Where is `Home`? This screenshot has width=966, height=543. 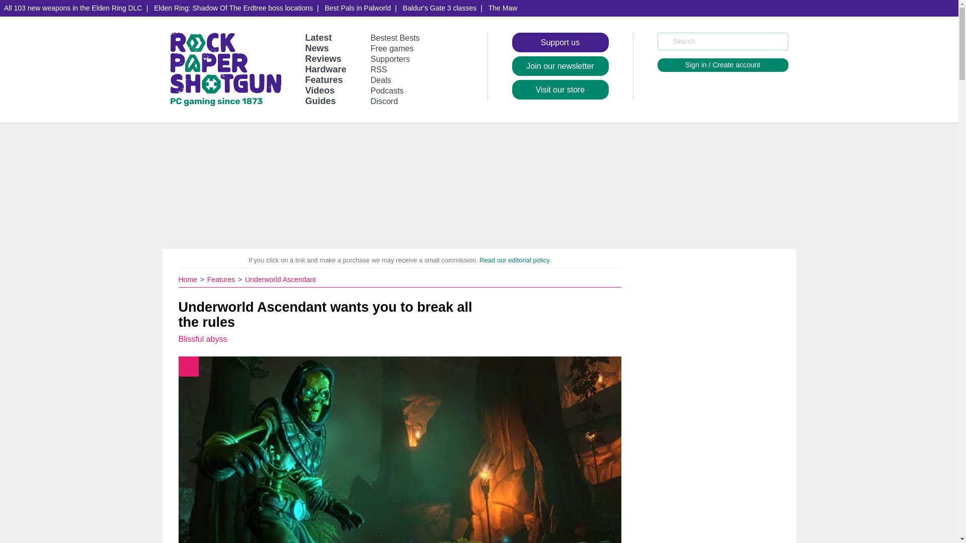 Home is located at coordinates (188, 279).